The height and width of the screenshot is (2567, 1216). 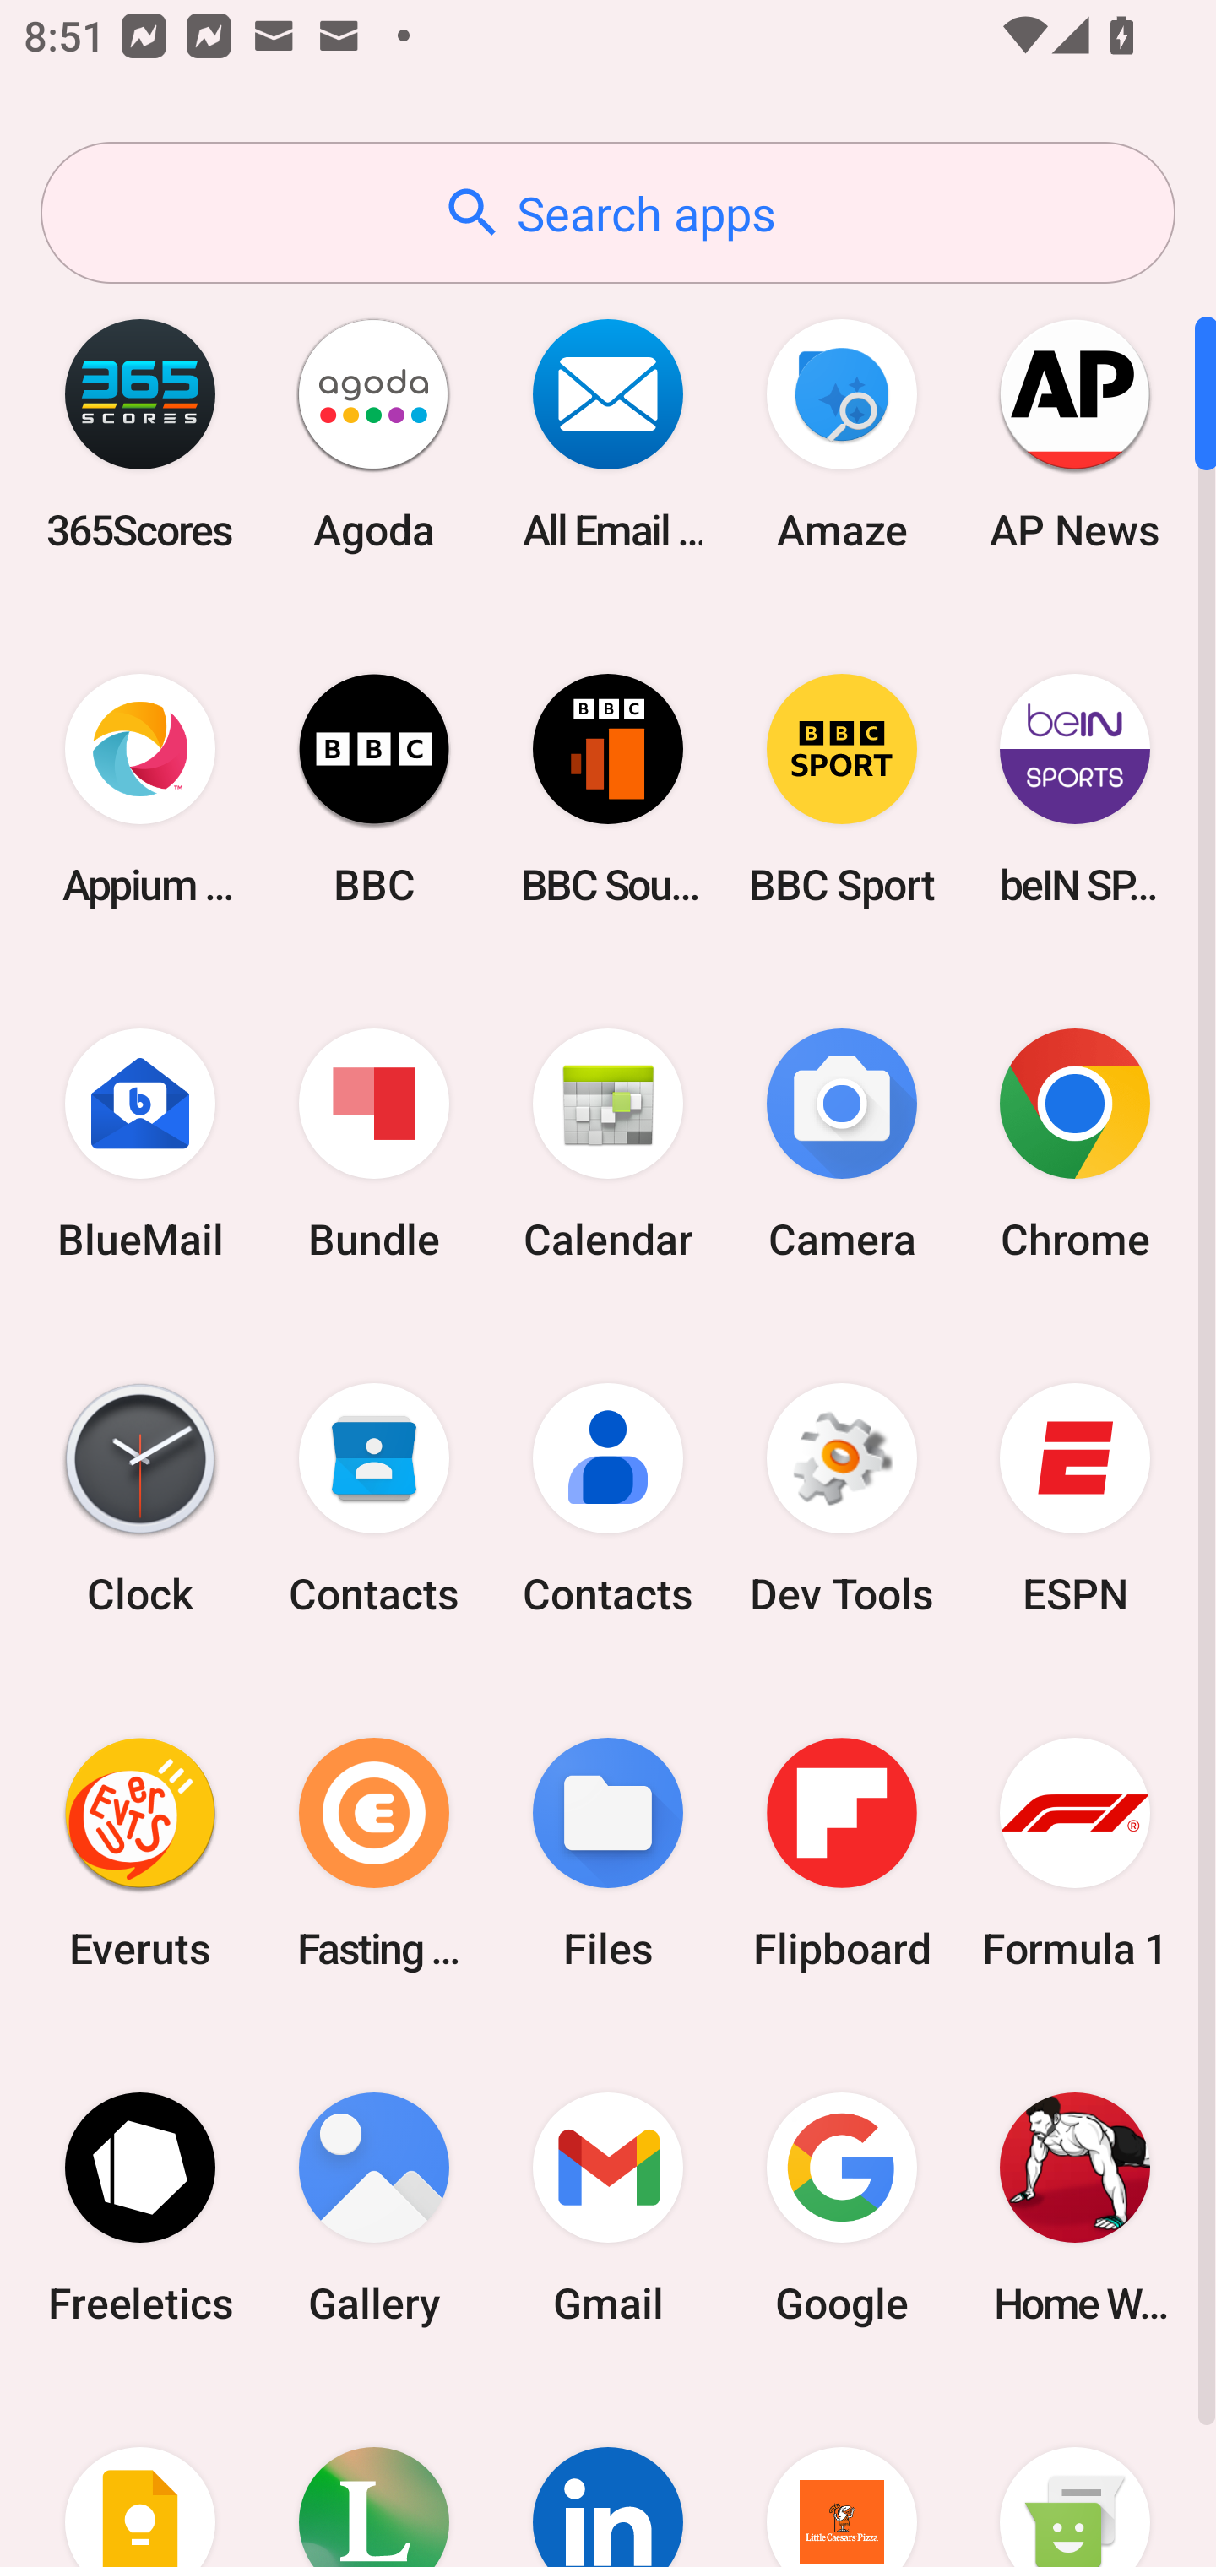 I want to click on ESPN, so click(x=1075, y=1499).